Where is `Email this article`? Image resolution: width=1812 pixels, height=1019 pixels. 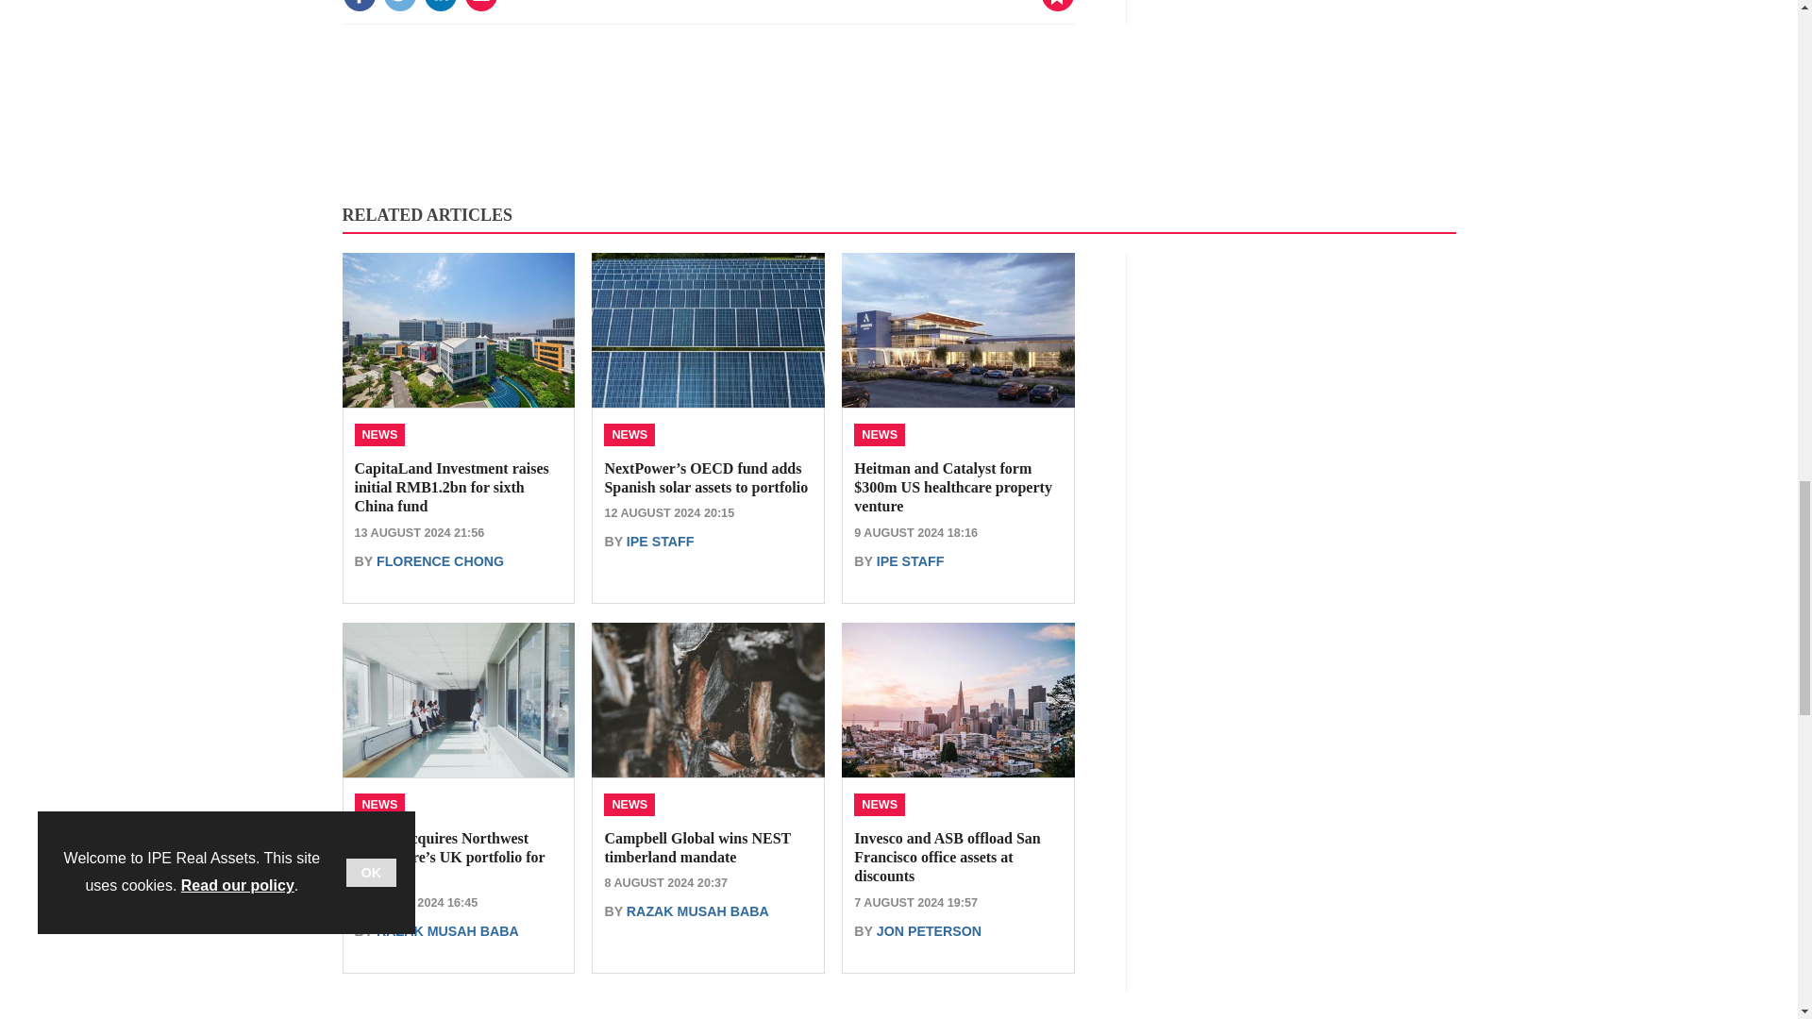
Email this article is located at coordinates (481, 6).